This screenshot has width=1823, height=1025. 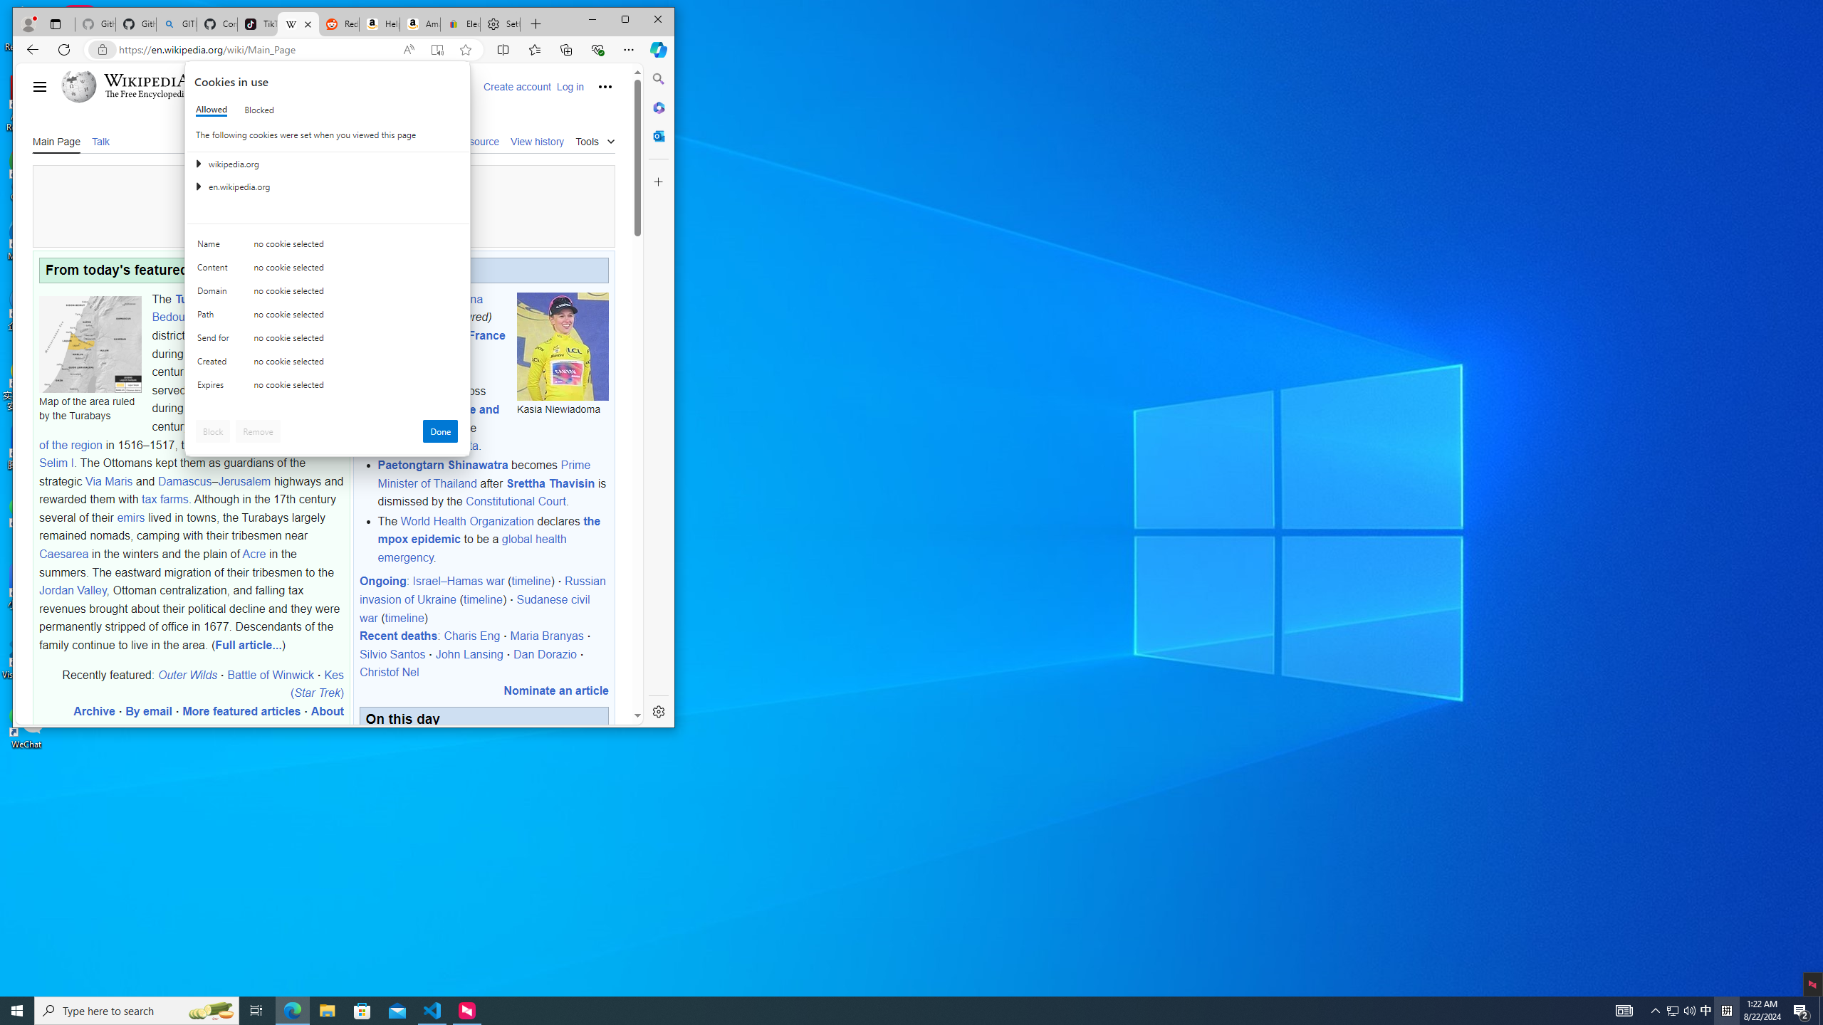 What do you see at coordinates (216, 270) in the screenshot?
I see `Content` at bounding box center [216, 270].